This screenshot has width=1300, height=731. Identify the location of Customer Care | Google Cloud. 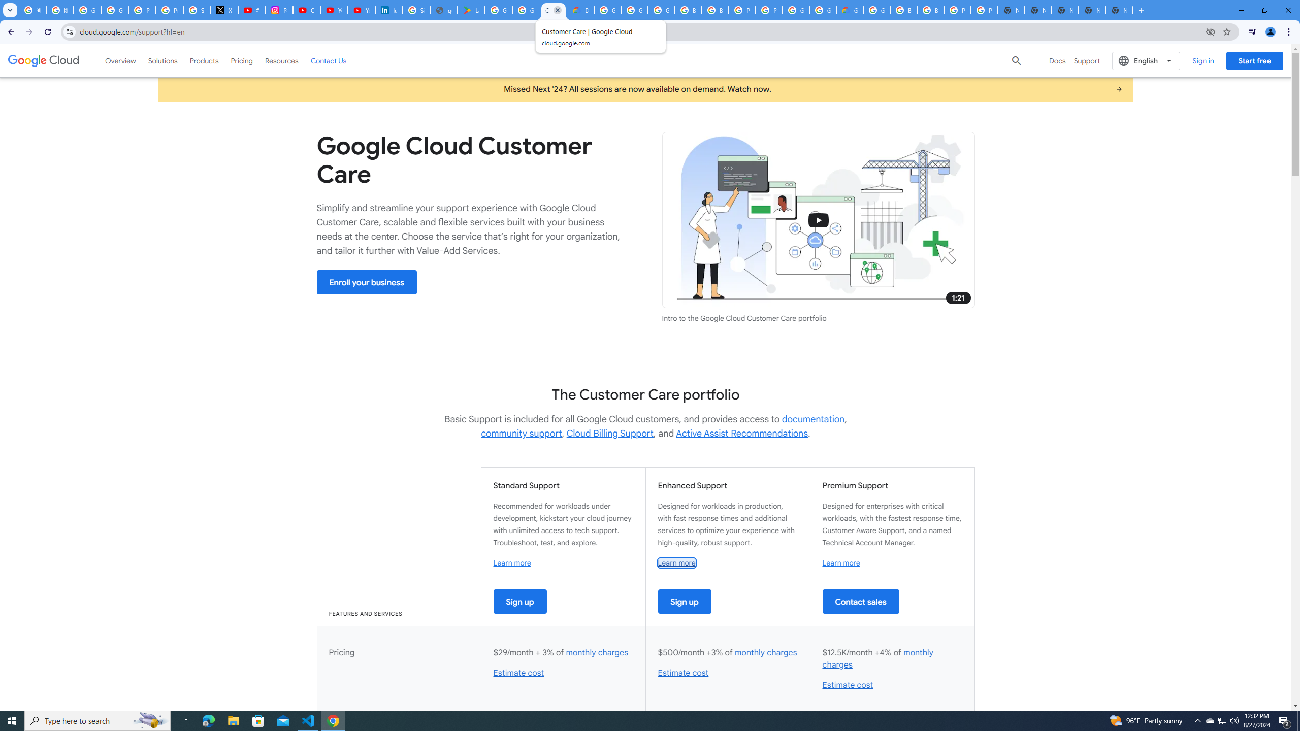
(554, 10).